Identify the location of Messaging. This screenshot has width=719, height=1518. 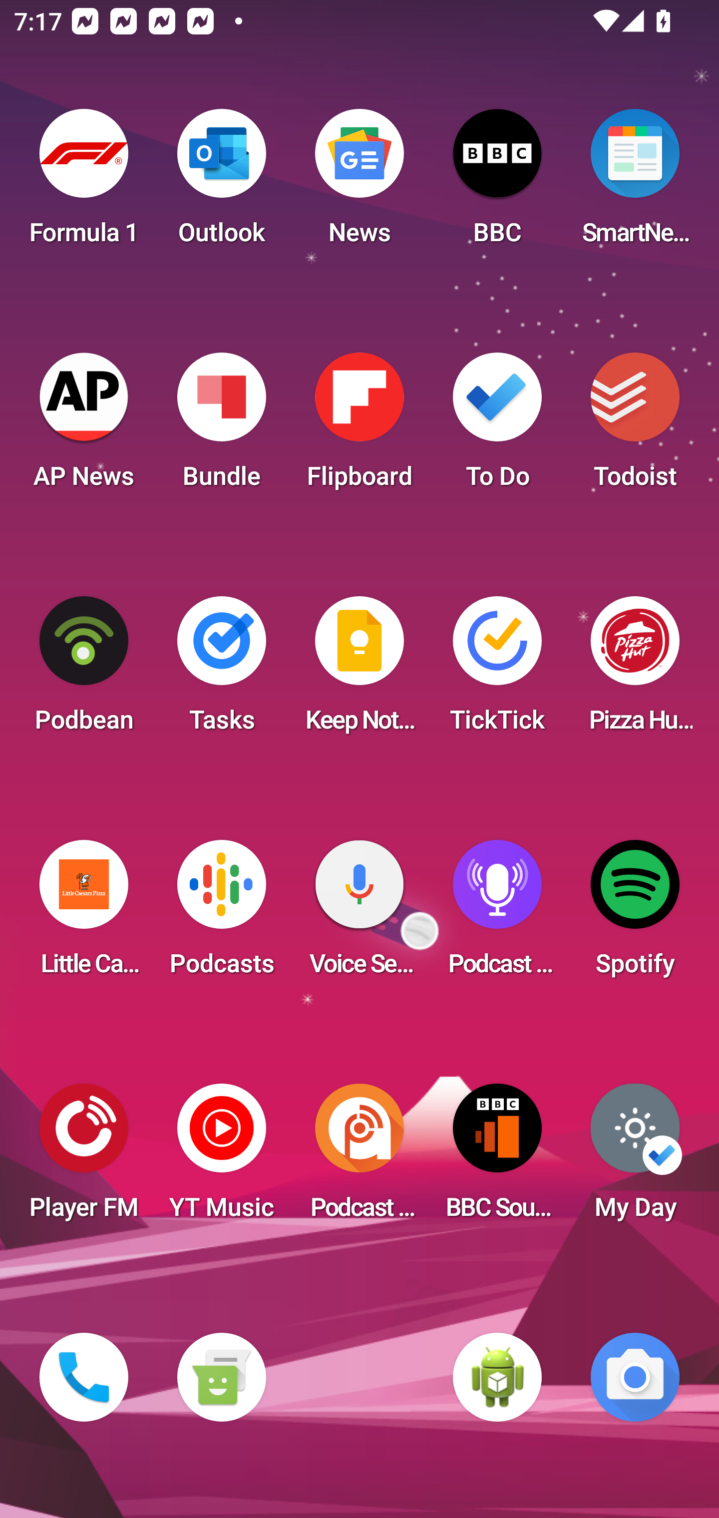
(221, 1377).